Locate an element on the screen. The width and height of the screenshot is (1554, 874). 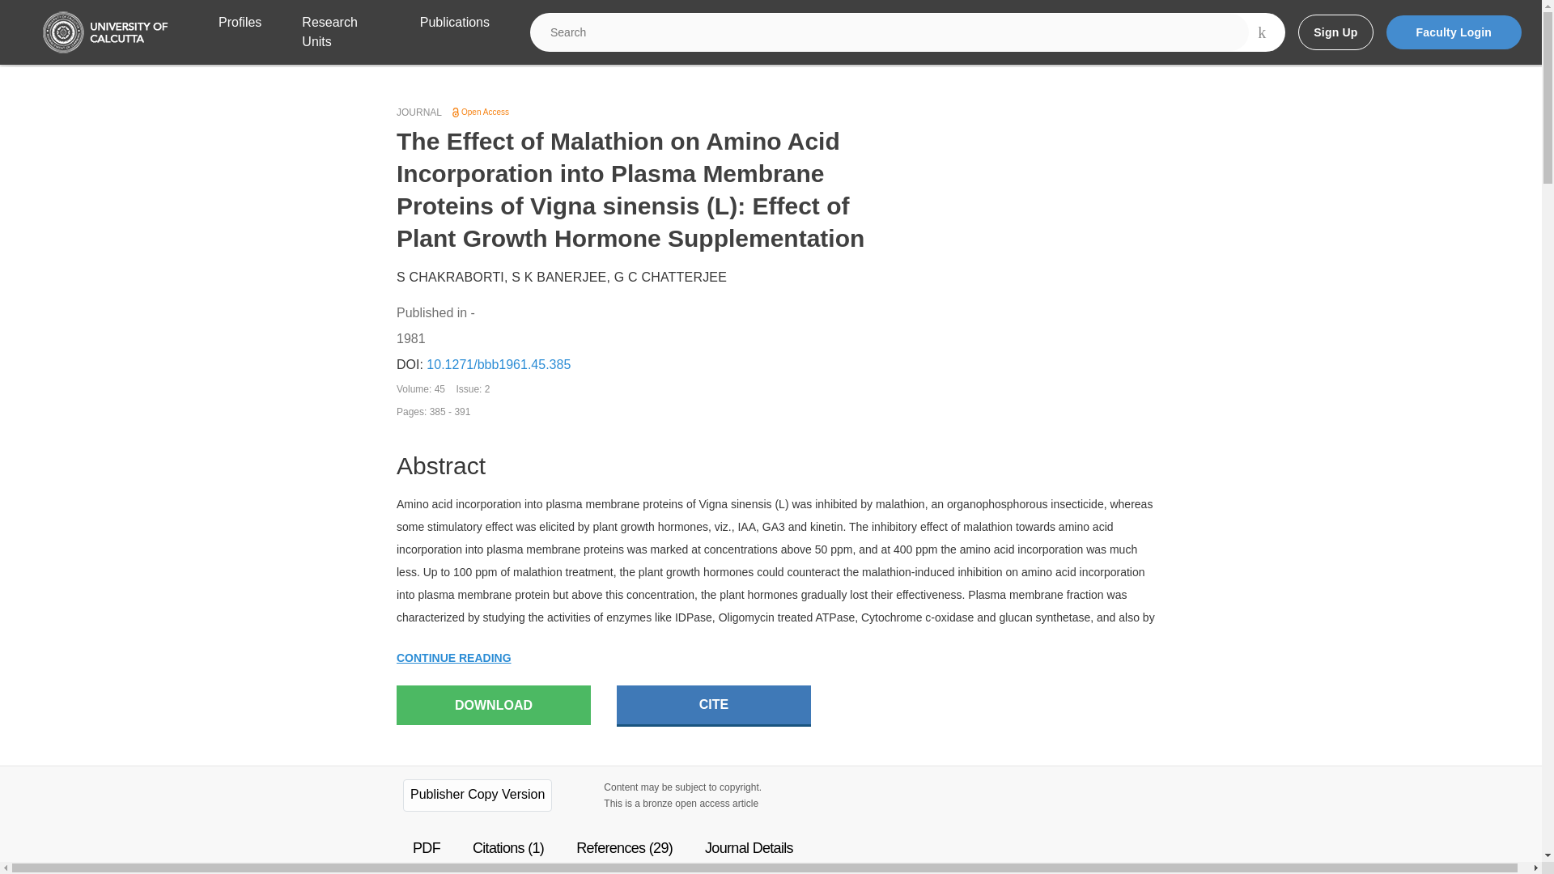
Sign Up is located at coordinates (1335, 32).